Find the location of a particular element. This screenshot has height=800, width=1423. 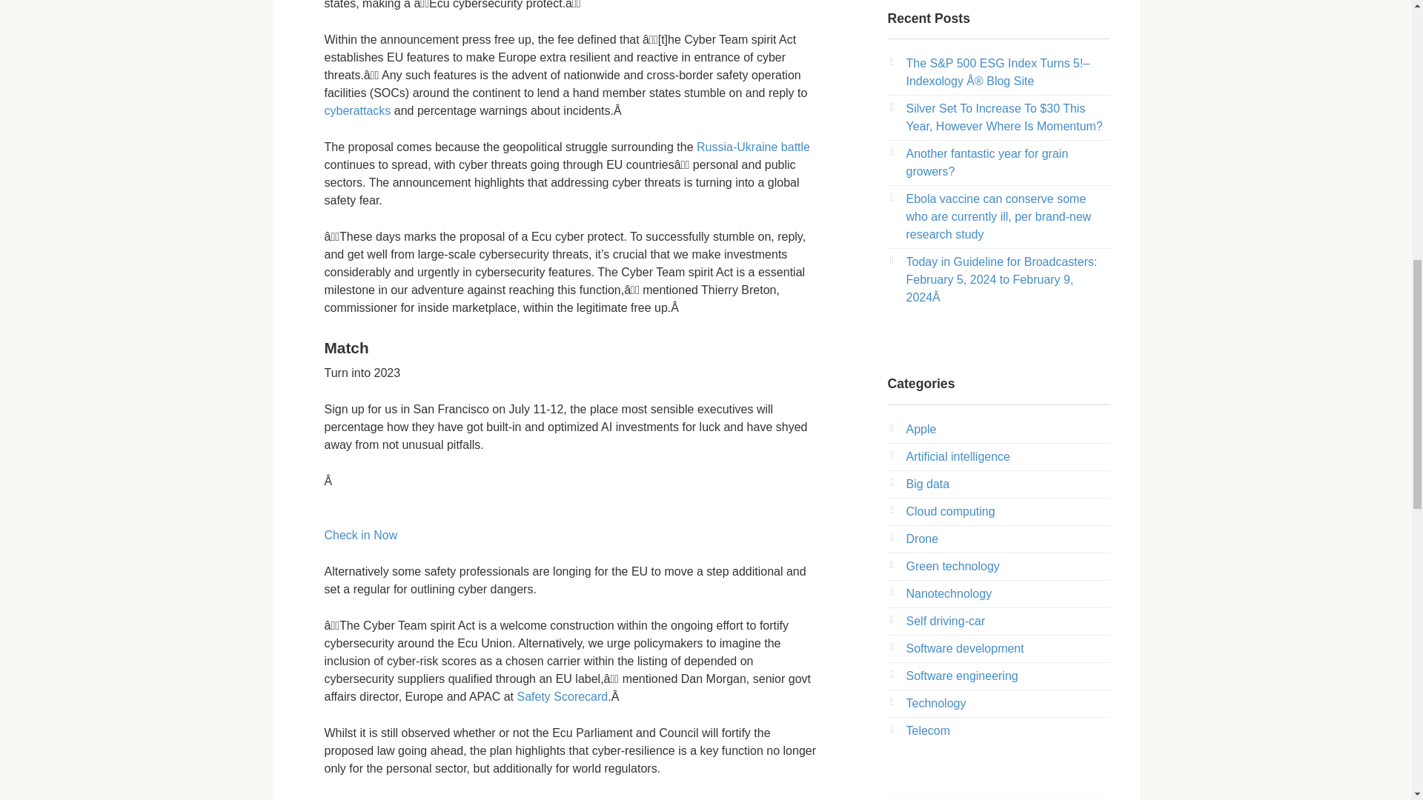

Scorecard is located at coordinates (580, 696).